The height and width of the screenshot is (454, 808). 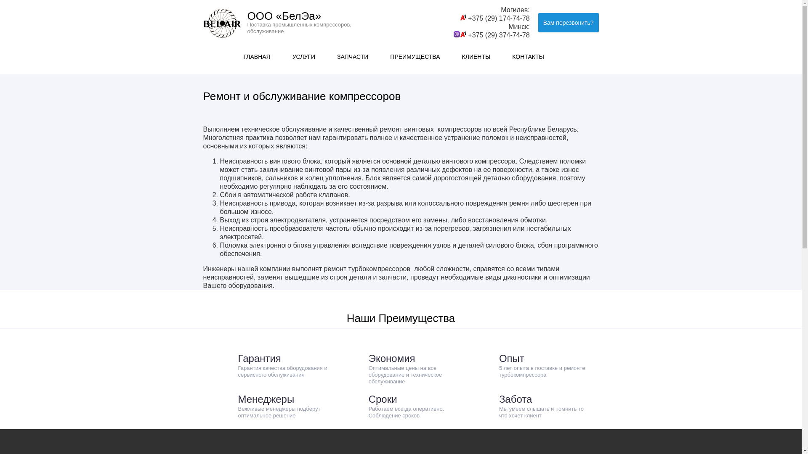 What do you see at coordinates (499, 35) in the screenshot?
I see `+375 (29) 374-74-78` at bounding box center [499, 35].